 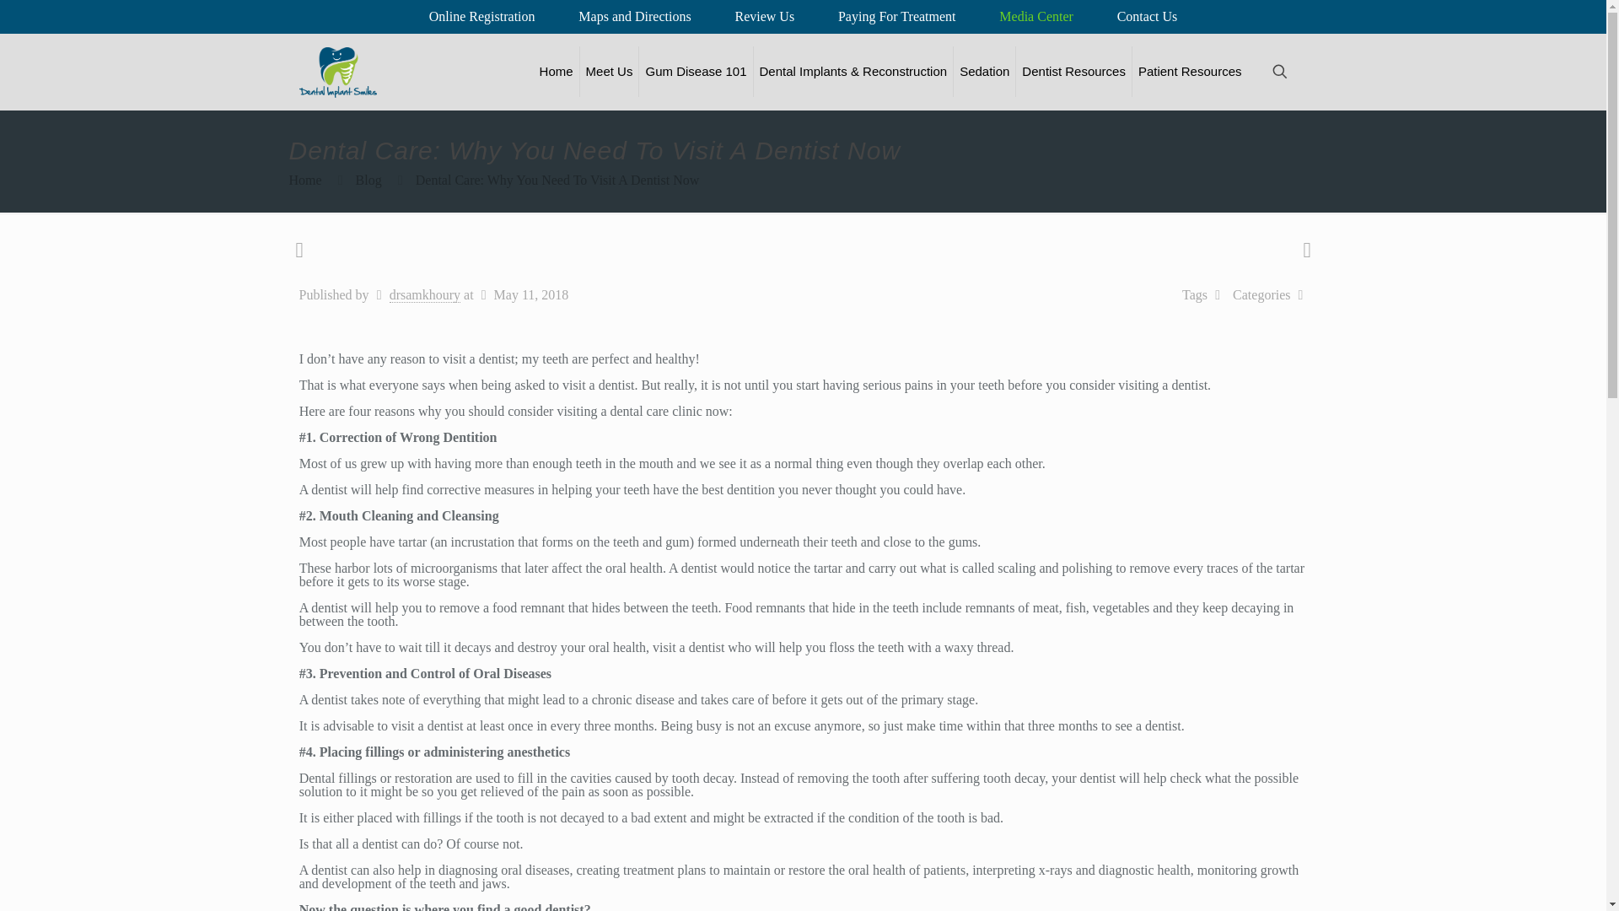 I want to click on Online Registration, so click(x=482, y=17).